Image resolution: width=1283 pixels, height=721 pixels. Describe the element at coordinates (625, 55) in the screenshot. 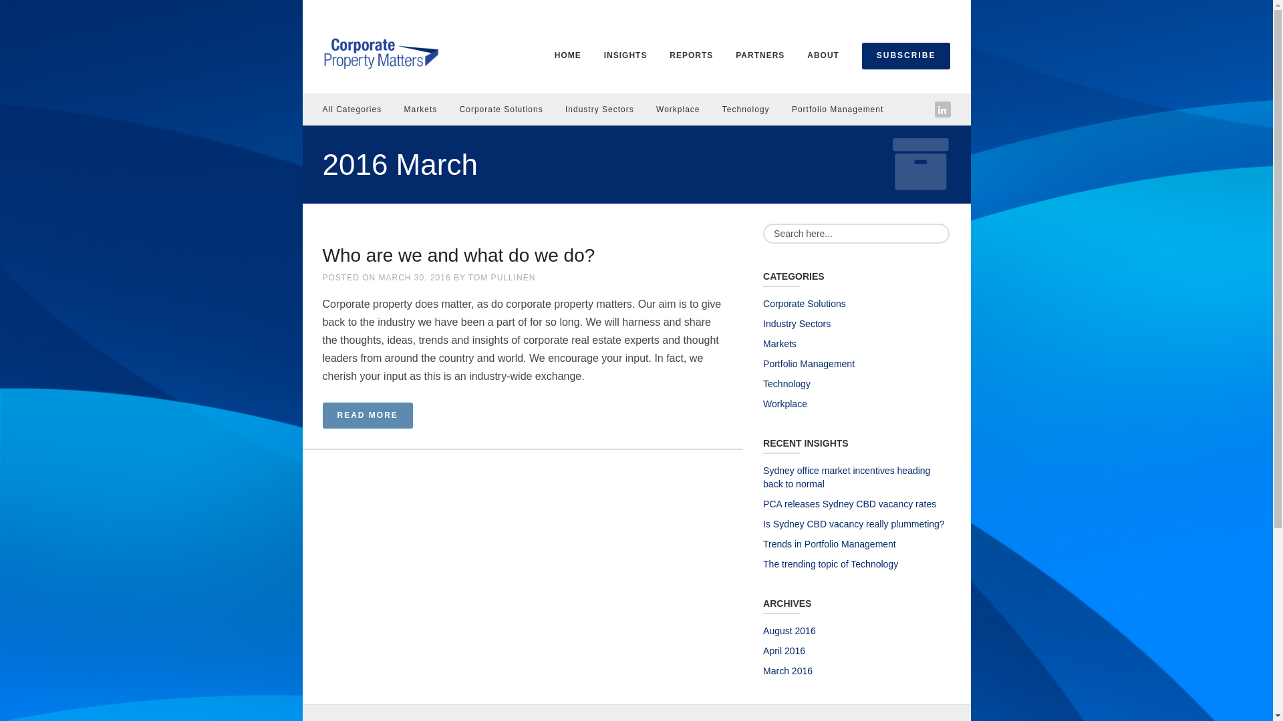

I see `INSIGHTS` at that location.